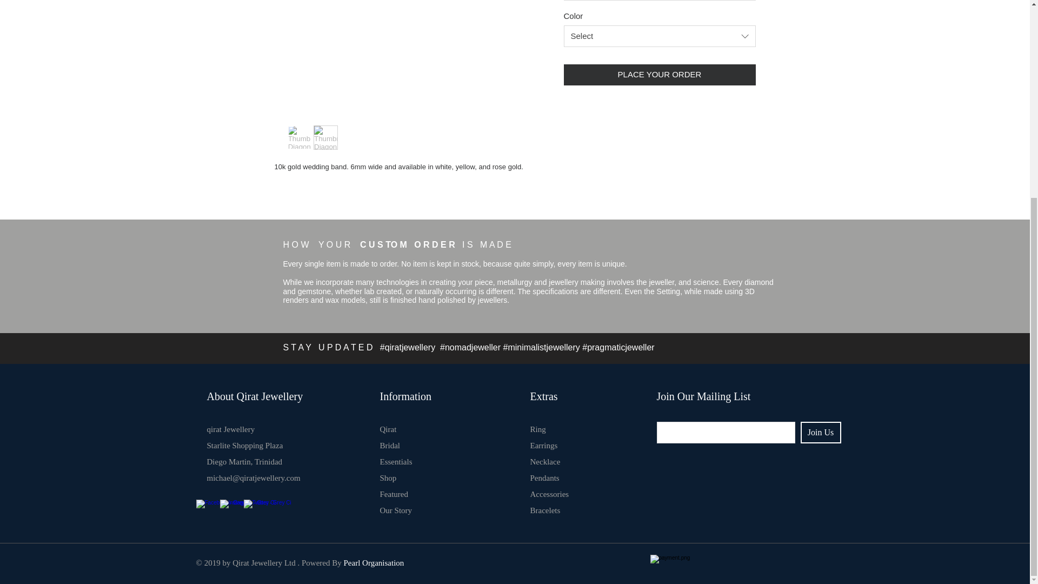 This screenshot has height=584, width=1038. I want to click on Qirat, so click(388, 429).